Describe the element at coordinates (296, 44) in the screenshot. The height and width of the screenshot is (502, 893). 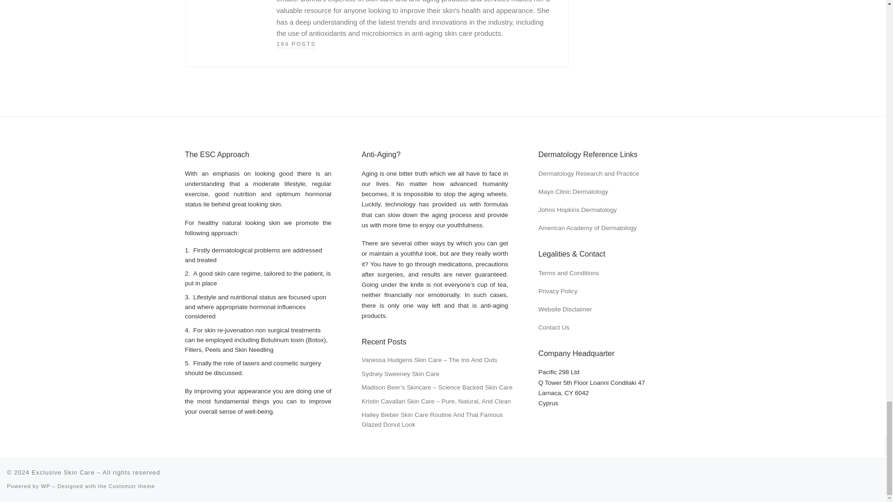
I see `194 POSTS` at that location.